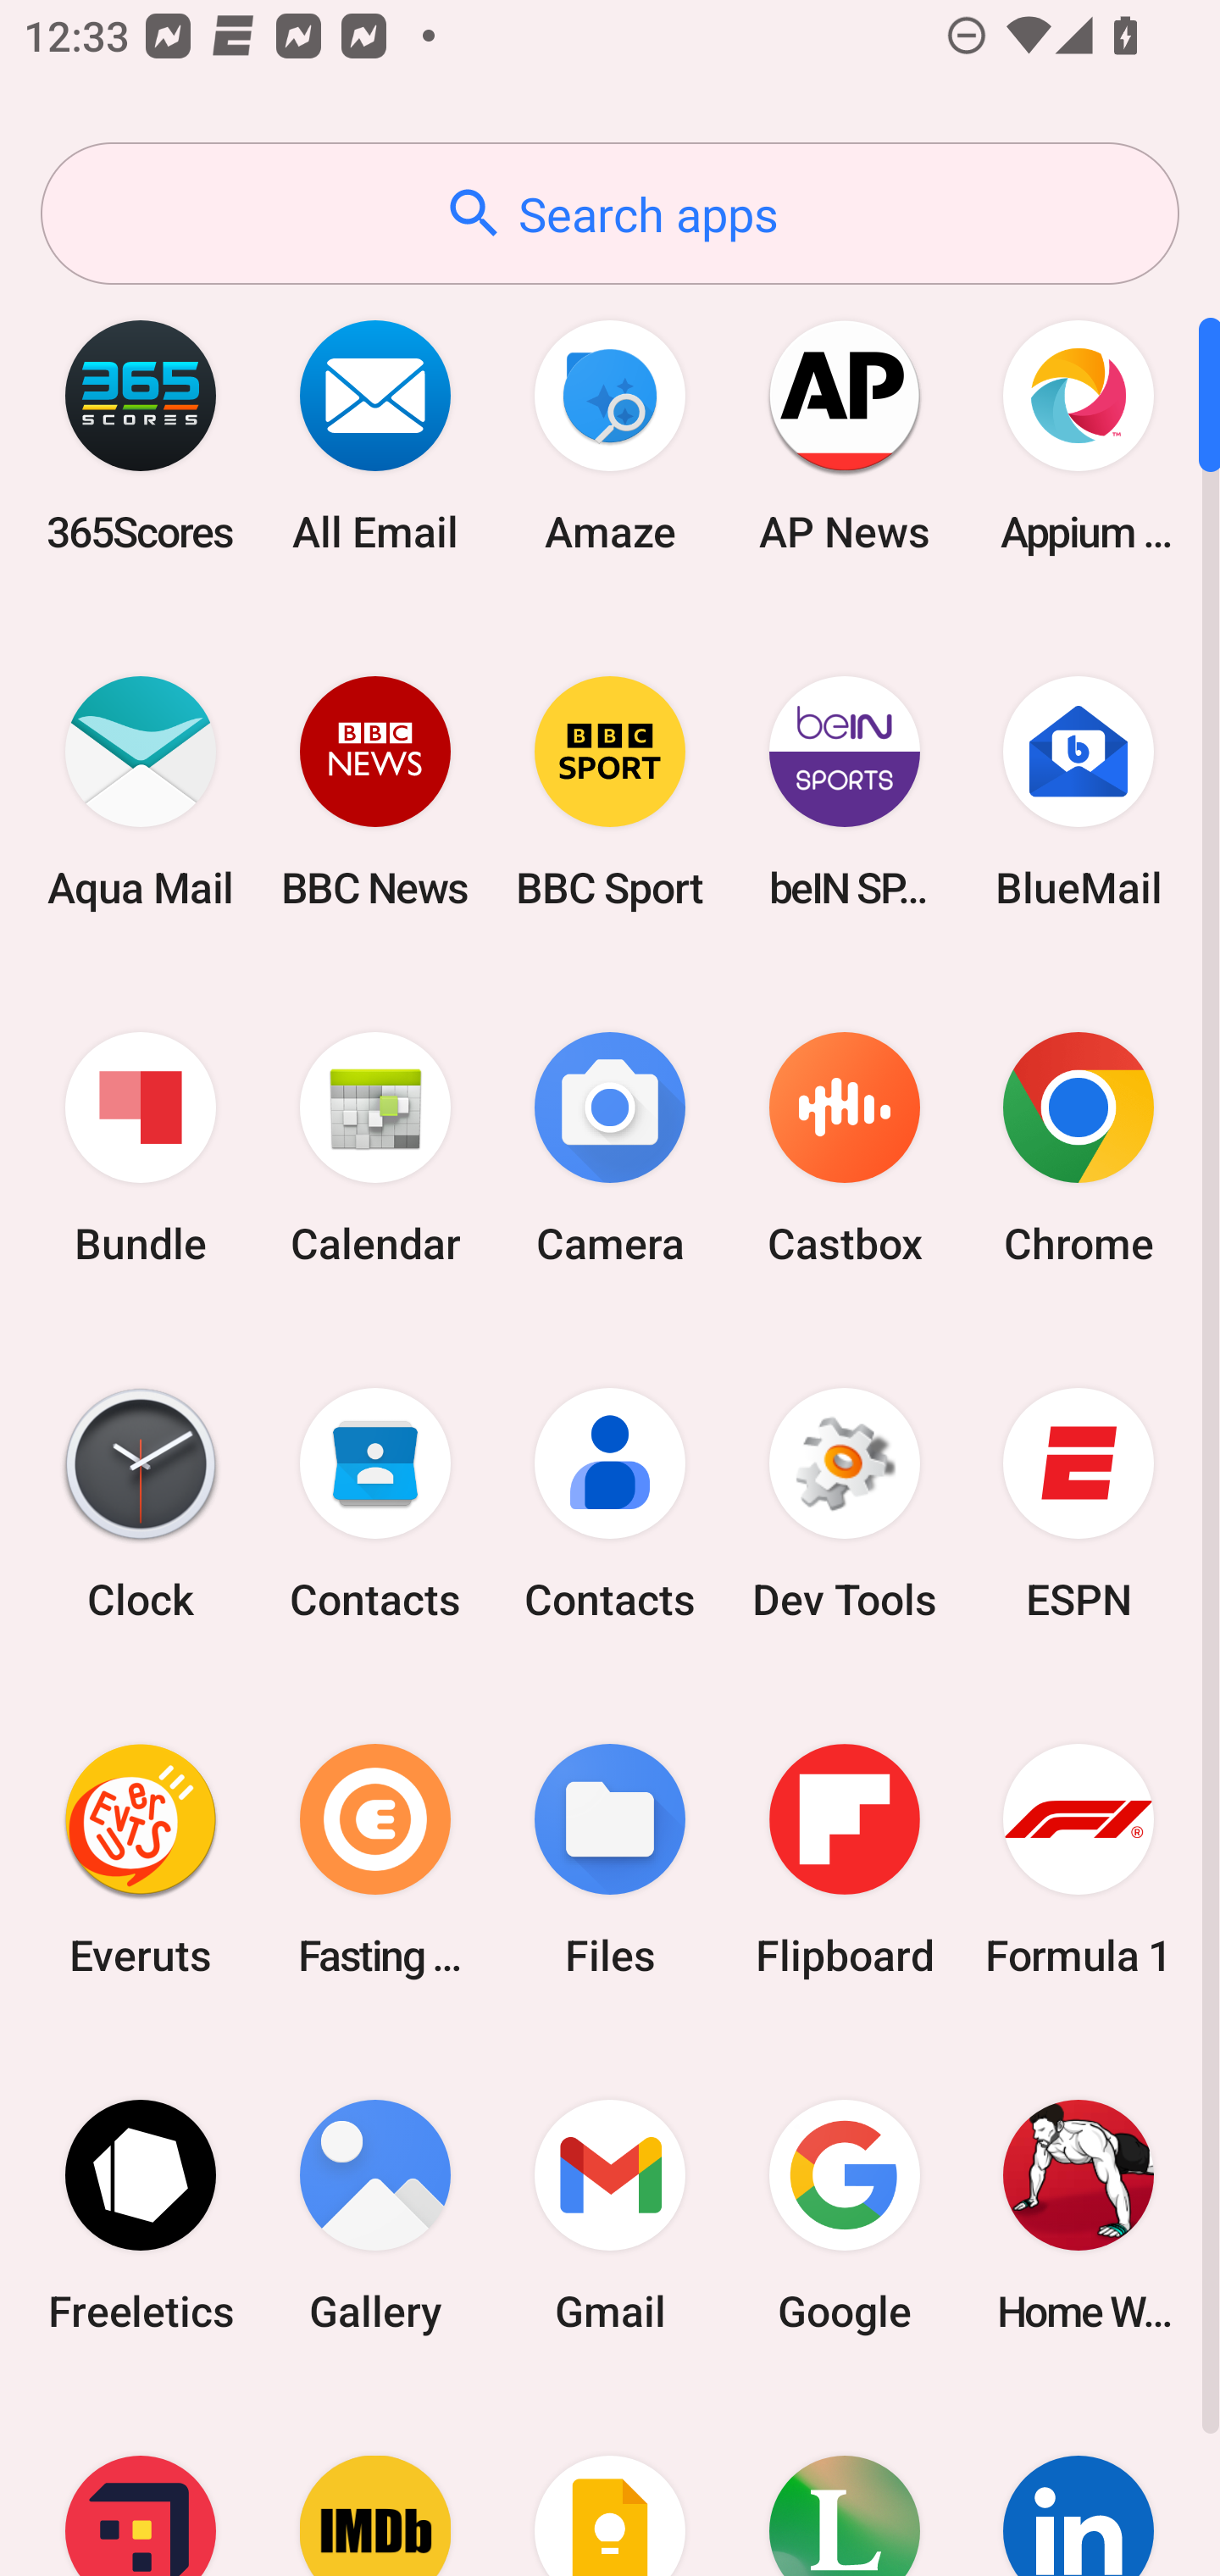 This screenshot has width=1220, height=2576. I want to click on Hotels.com, so click(141, 2484).